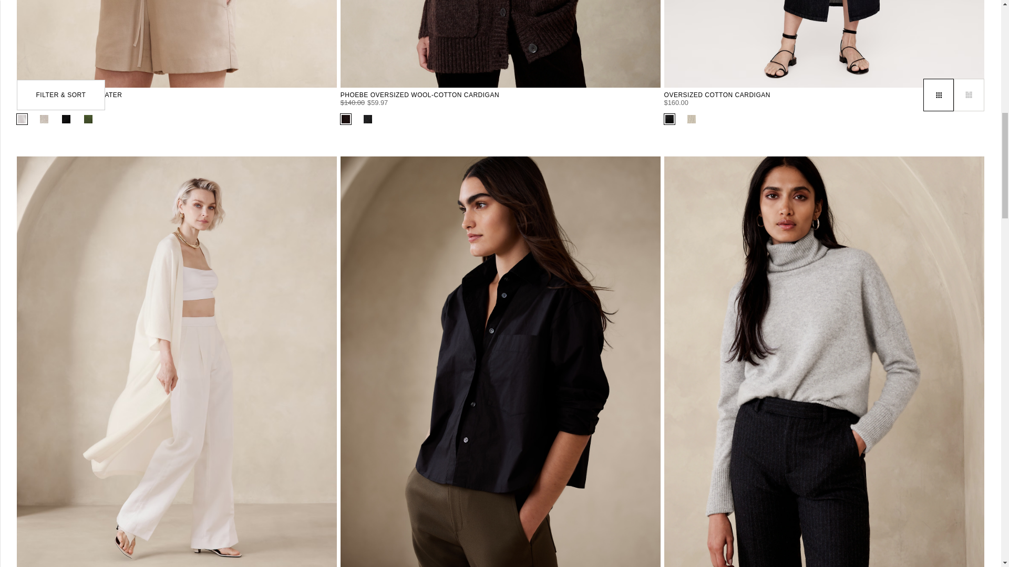 The width and height of the screenshot is (1009, 567). I want to click on green, so click(88, 119).